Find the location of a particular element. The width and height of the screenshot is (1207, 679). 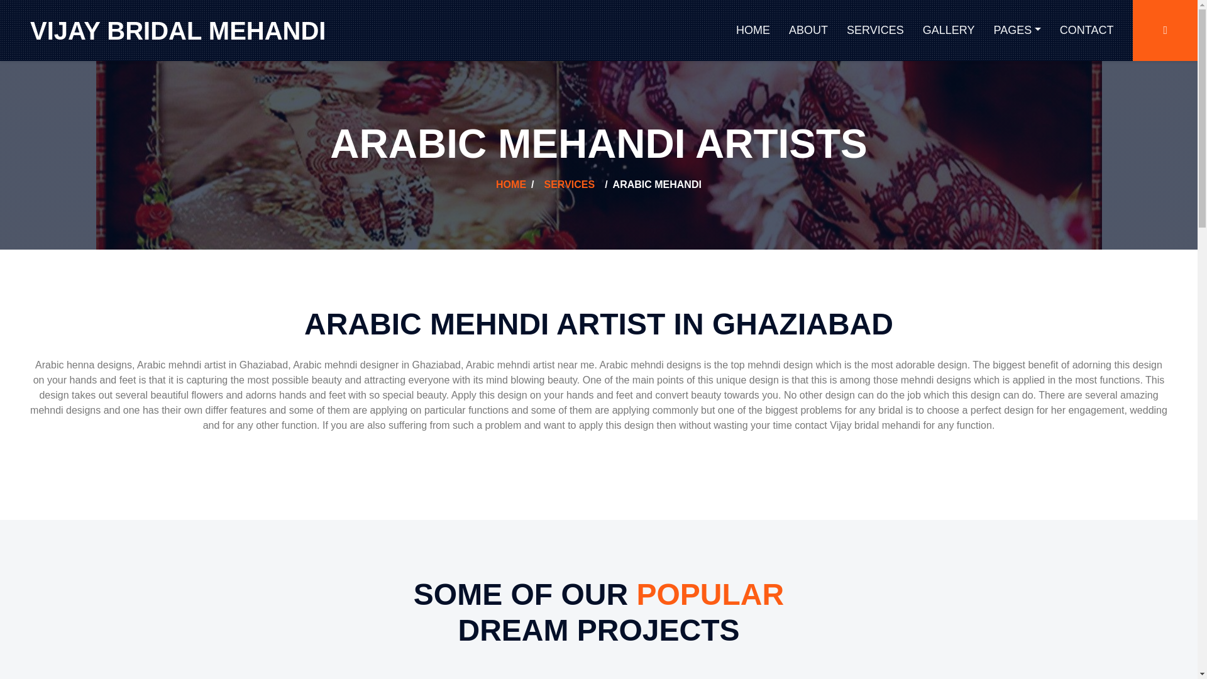

PAGES is located at coordinates (1017, 30).